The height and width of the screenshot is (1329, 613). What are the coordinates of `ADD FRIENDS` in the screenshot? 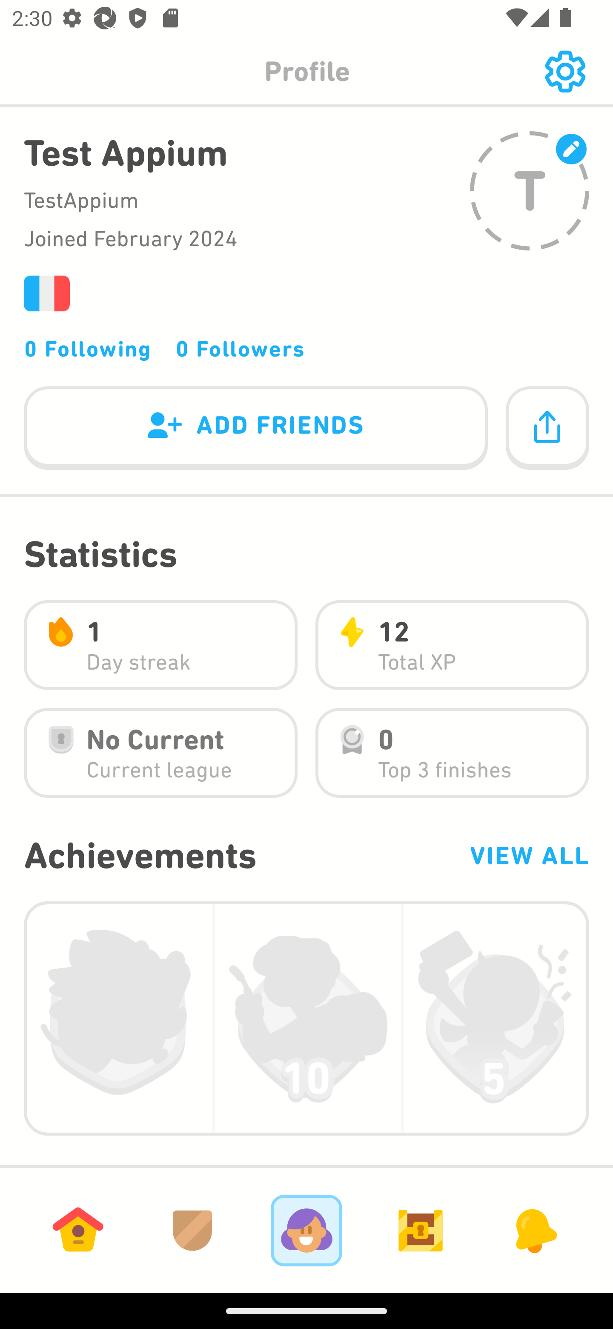 It's located at (256, 429).